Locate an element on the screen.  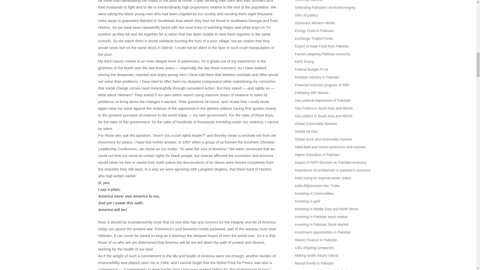
Dishonest Western Media is located at coordinates (314, 23).